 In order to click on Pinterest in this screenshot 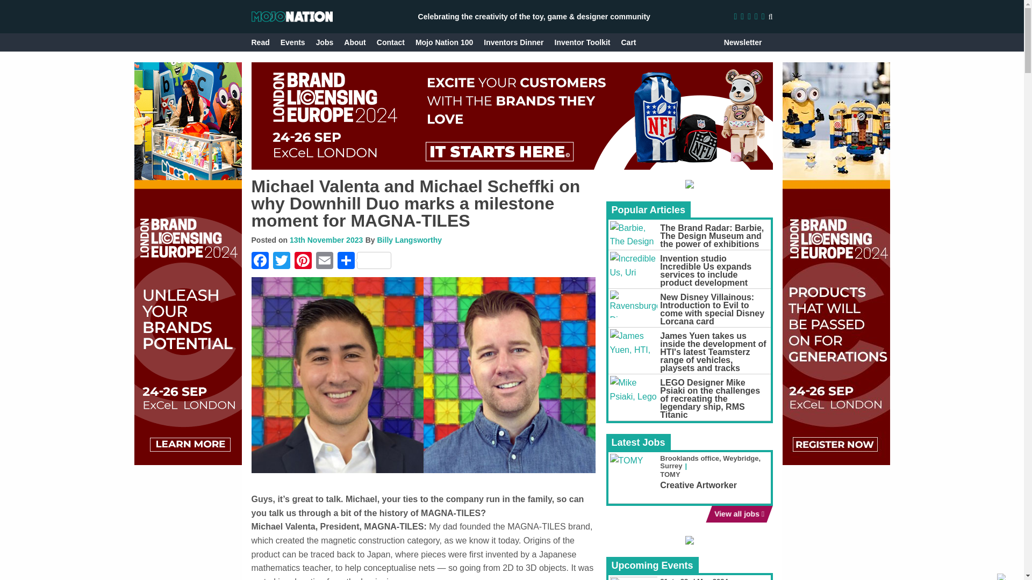, I will do `click(303, 262)`.